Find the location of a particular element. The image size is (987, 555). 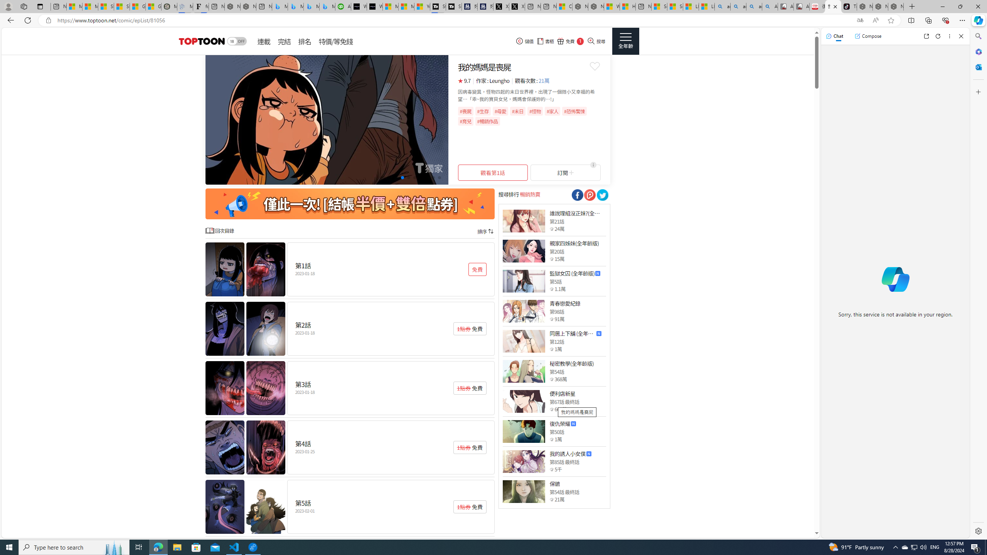

header is located at coordinates (200, 41).